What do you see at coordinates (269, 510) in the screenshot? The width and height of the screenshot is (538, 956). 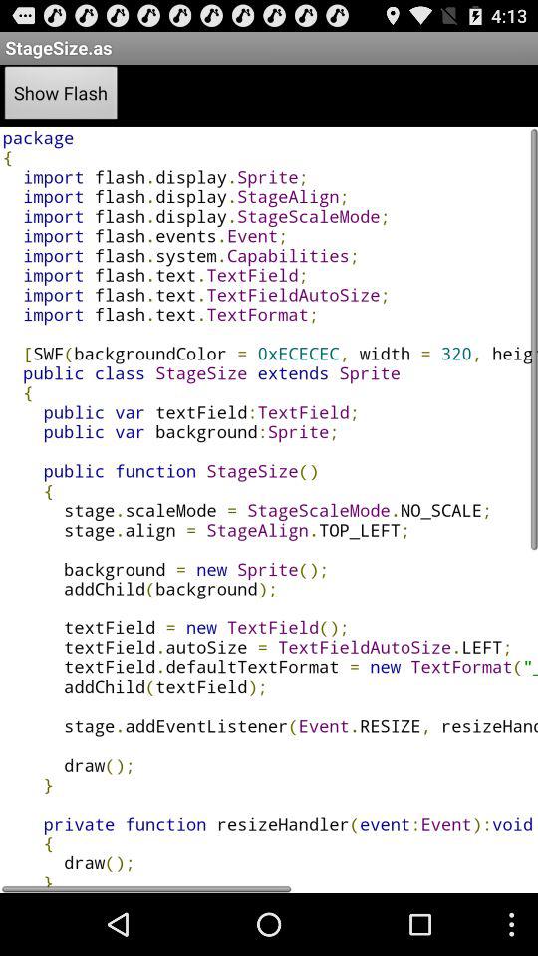 I see `coding script` at bounding box center [269, 510].